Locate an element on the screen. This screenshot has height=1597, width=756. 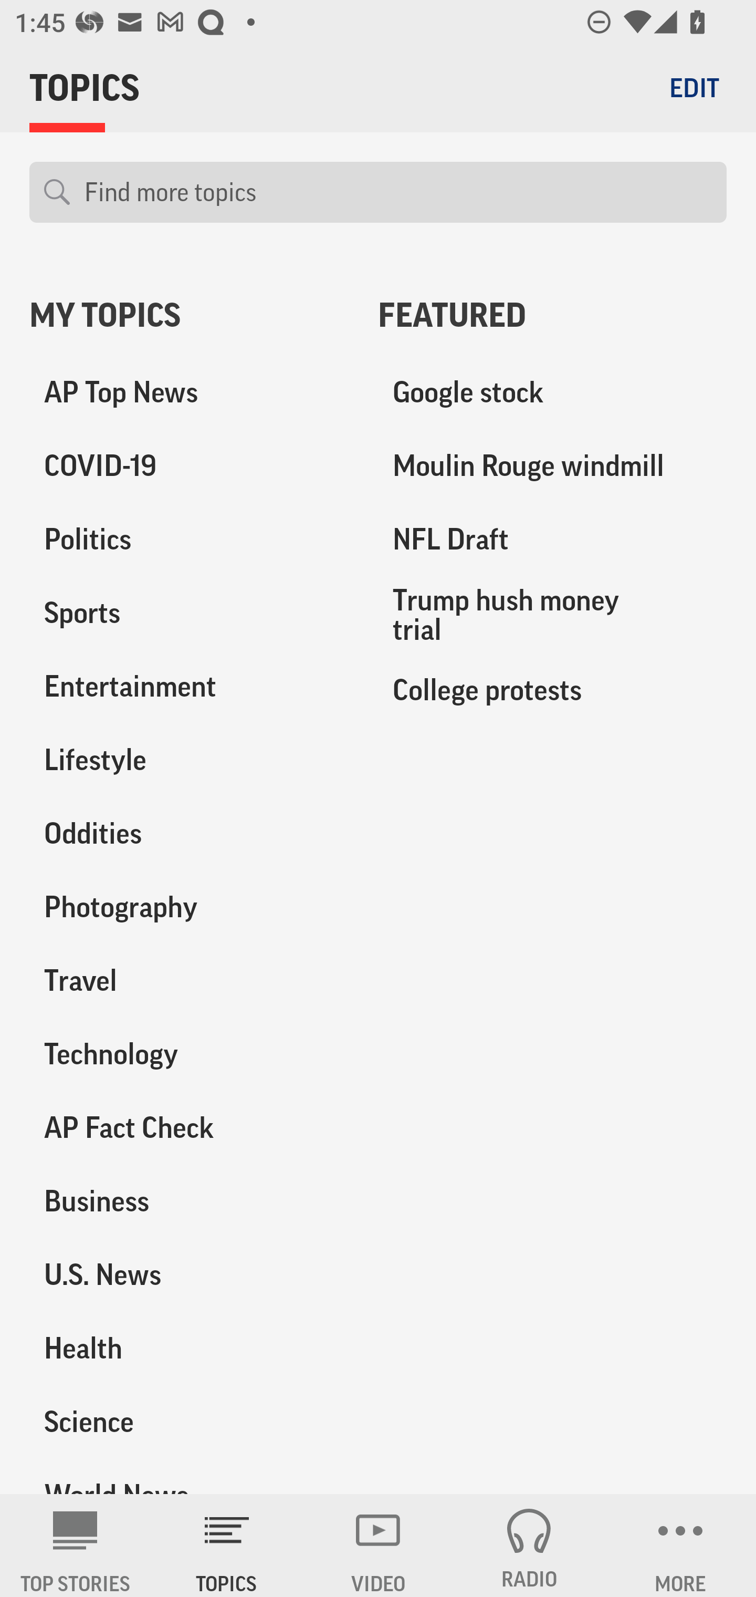
Technology is located at coordinates (189, 1054).